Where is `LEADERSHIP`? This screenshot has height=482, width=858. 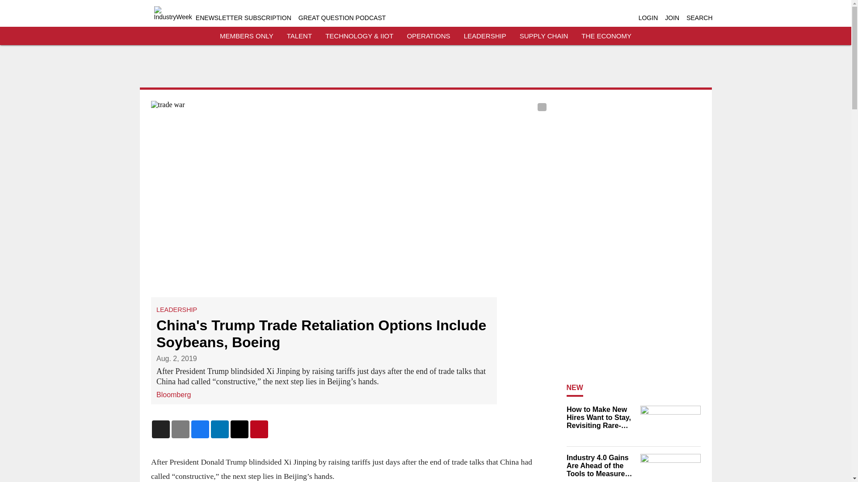 LEADERSHIP is located at coordinates (485, 36).